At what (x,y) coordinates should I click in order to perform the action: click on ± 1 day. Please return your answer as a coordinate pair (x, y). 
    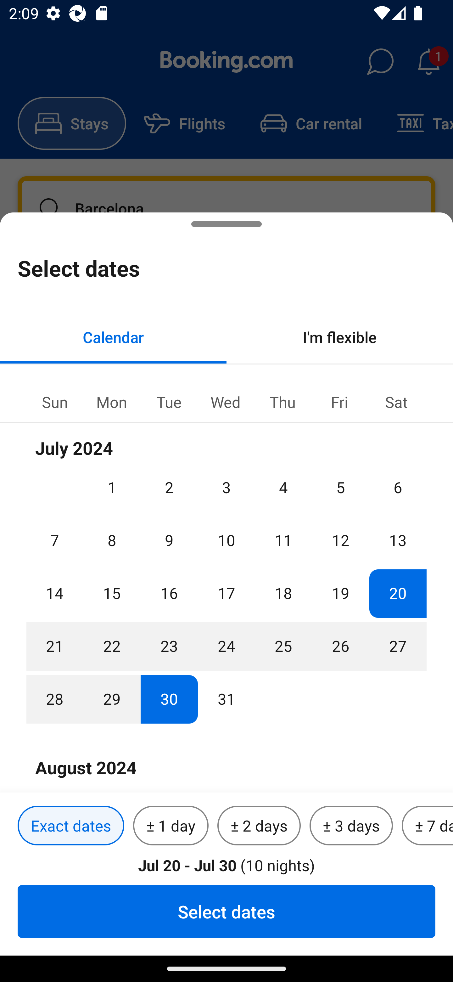
    Looking at the image, I should click on (171, 826).